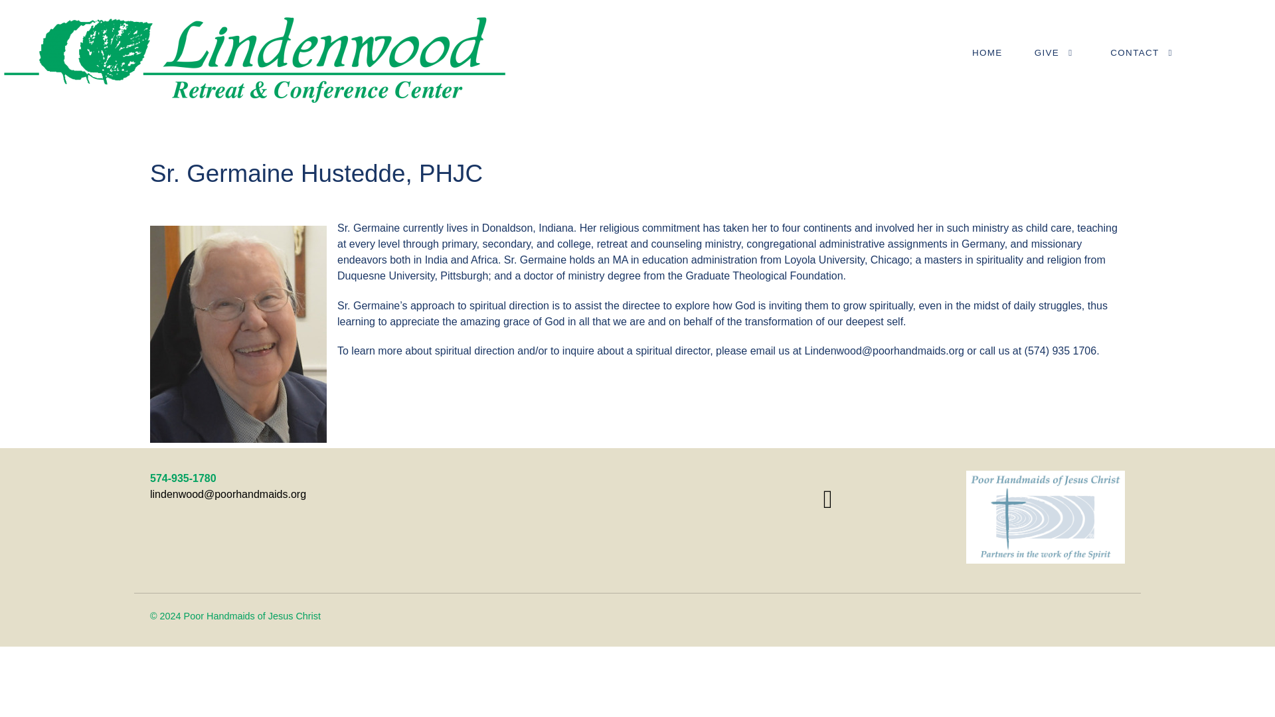 This screenshot has width=1275, height=717. What do you see at coordinates (1144, 53) in the screenshot?
I see `CONTACT` at bounding box center [1144, 53].